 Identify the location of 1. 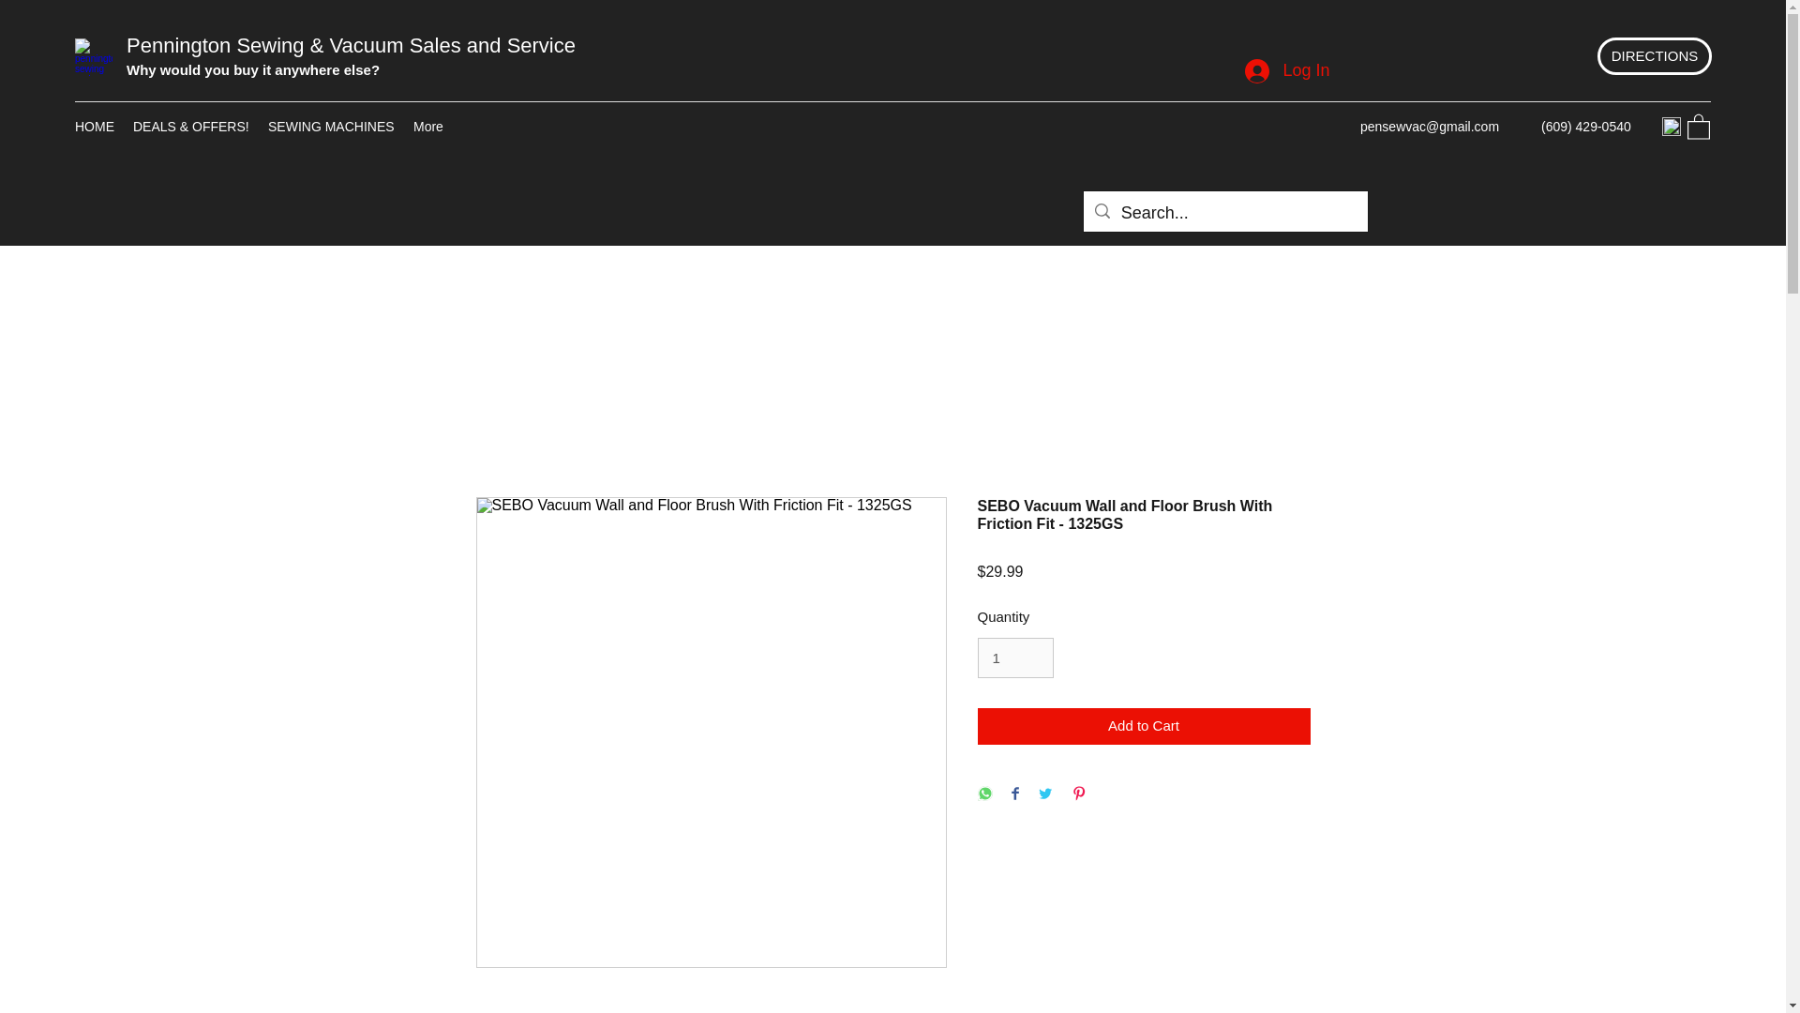
(1014, 658).